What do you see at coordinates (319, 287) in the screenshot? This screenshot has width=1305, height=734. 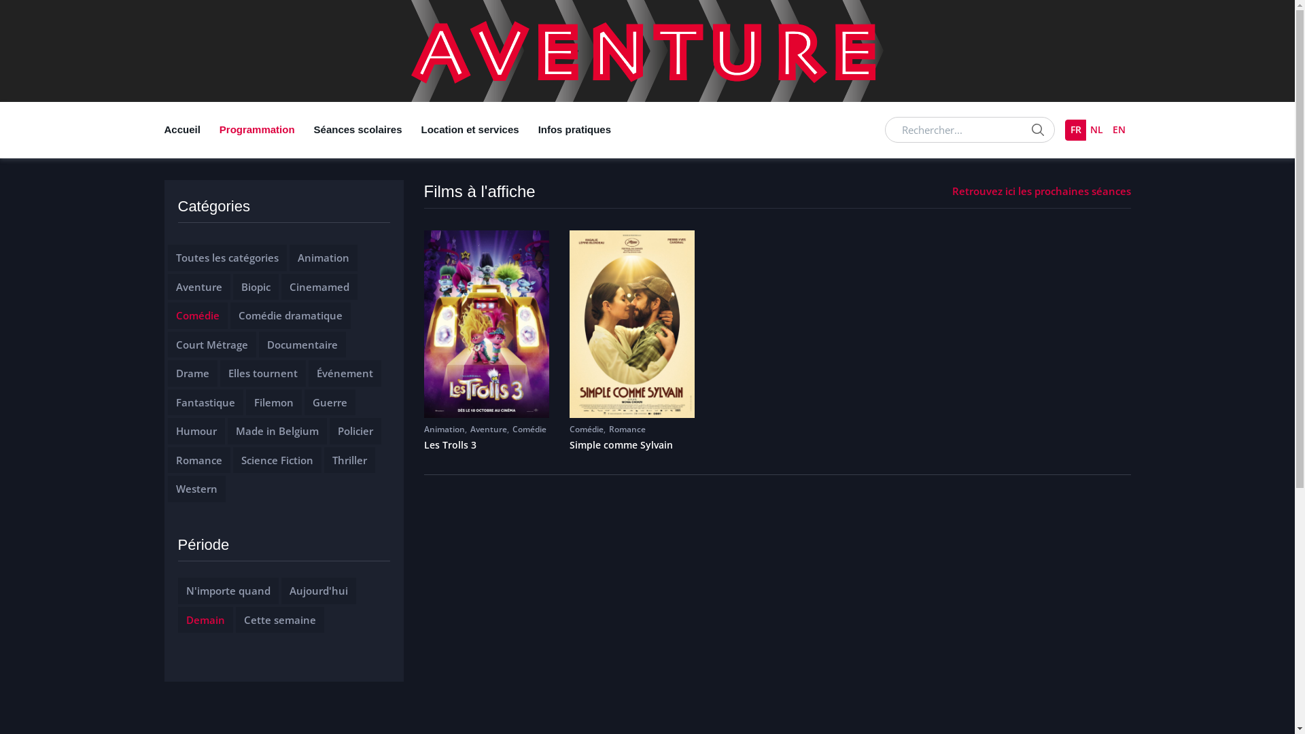 I see `Cinemamed` at bounding box center [319, 287].